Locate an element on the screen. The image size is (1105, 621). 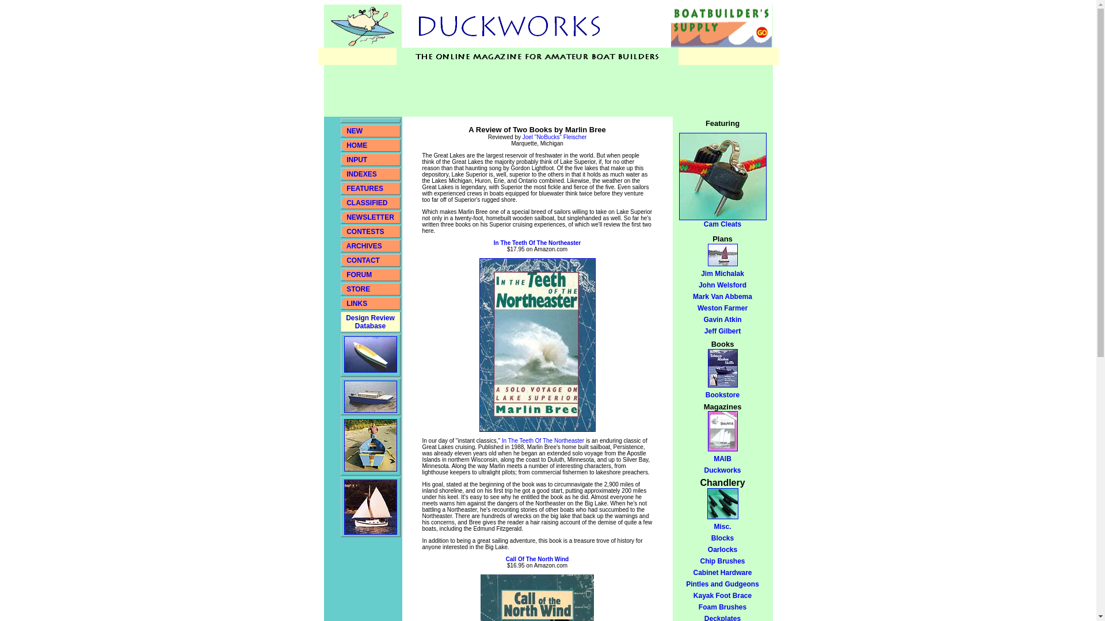
CONTACT is located at coordinates (361, 174).